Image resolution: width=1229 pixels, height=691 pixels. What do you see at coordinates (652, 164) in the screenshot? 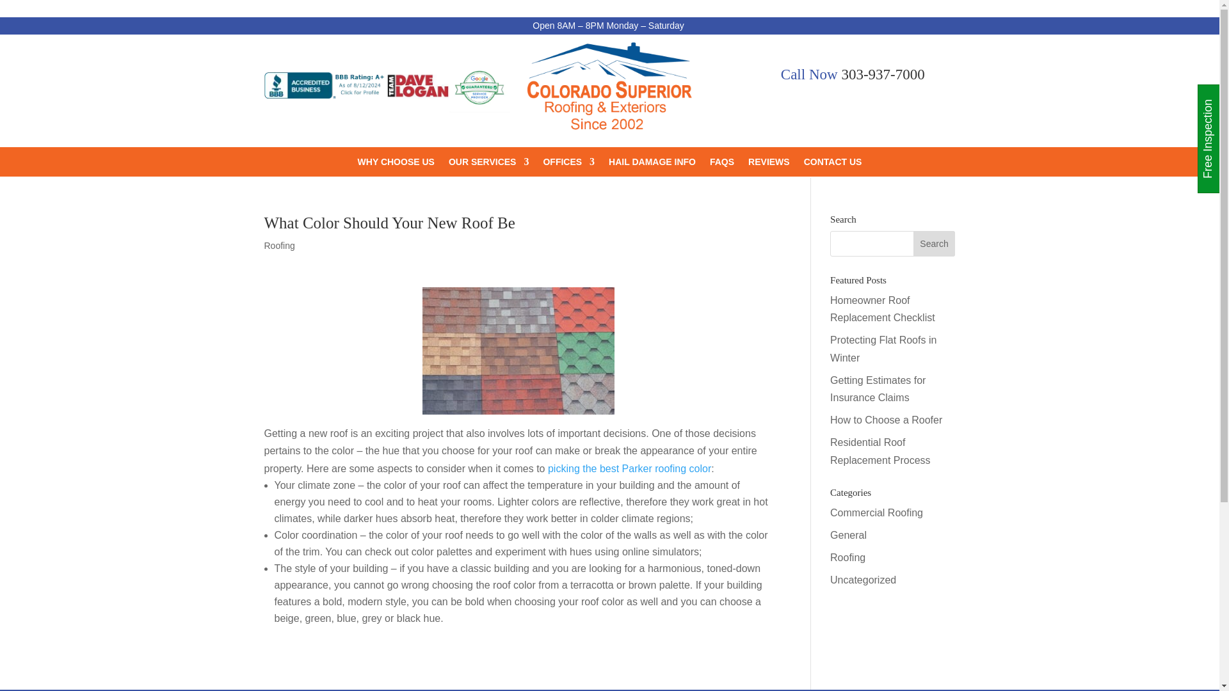
I see `HAIL DAMAGE INFO` at bounding box center [652, 164].